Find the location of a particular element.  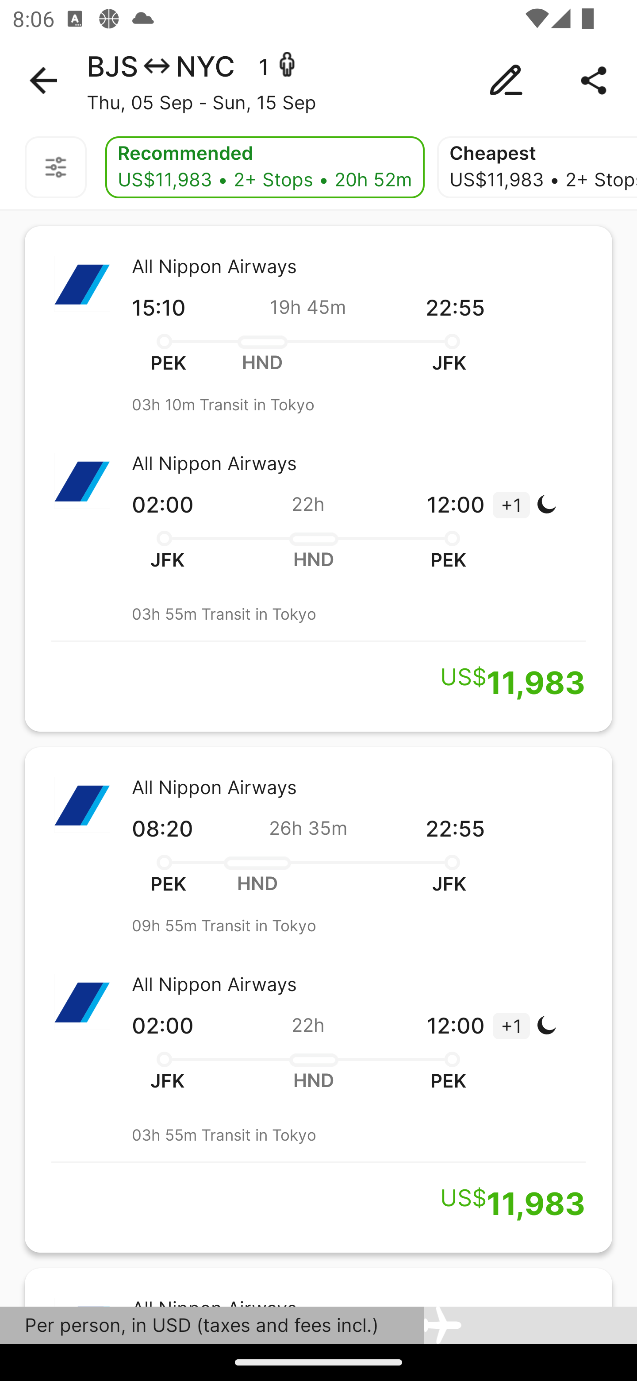

BJS NYC   1 - Thu, 05 Sep - Sun, 15 Sep is located at coordinates (318, 81).